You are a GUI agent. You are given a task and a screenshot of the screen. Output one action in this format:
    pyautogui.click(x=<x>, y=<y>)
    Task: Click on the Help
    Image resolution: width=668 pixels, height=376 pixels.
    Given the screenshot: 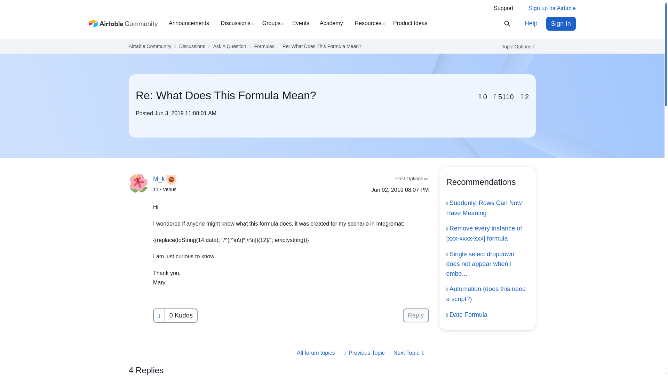 What is the action you would take?
    pyautogui.click(x=531, y=23)
    